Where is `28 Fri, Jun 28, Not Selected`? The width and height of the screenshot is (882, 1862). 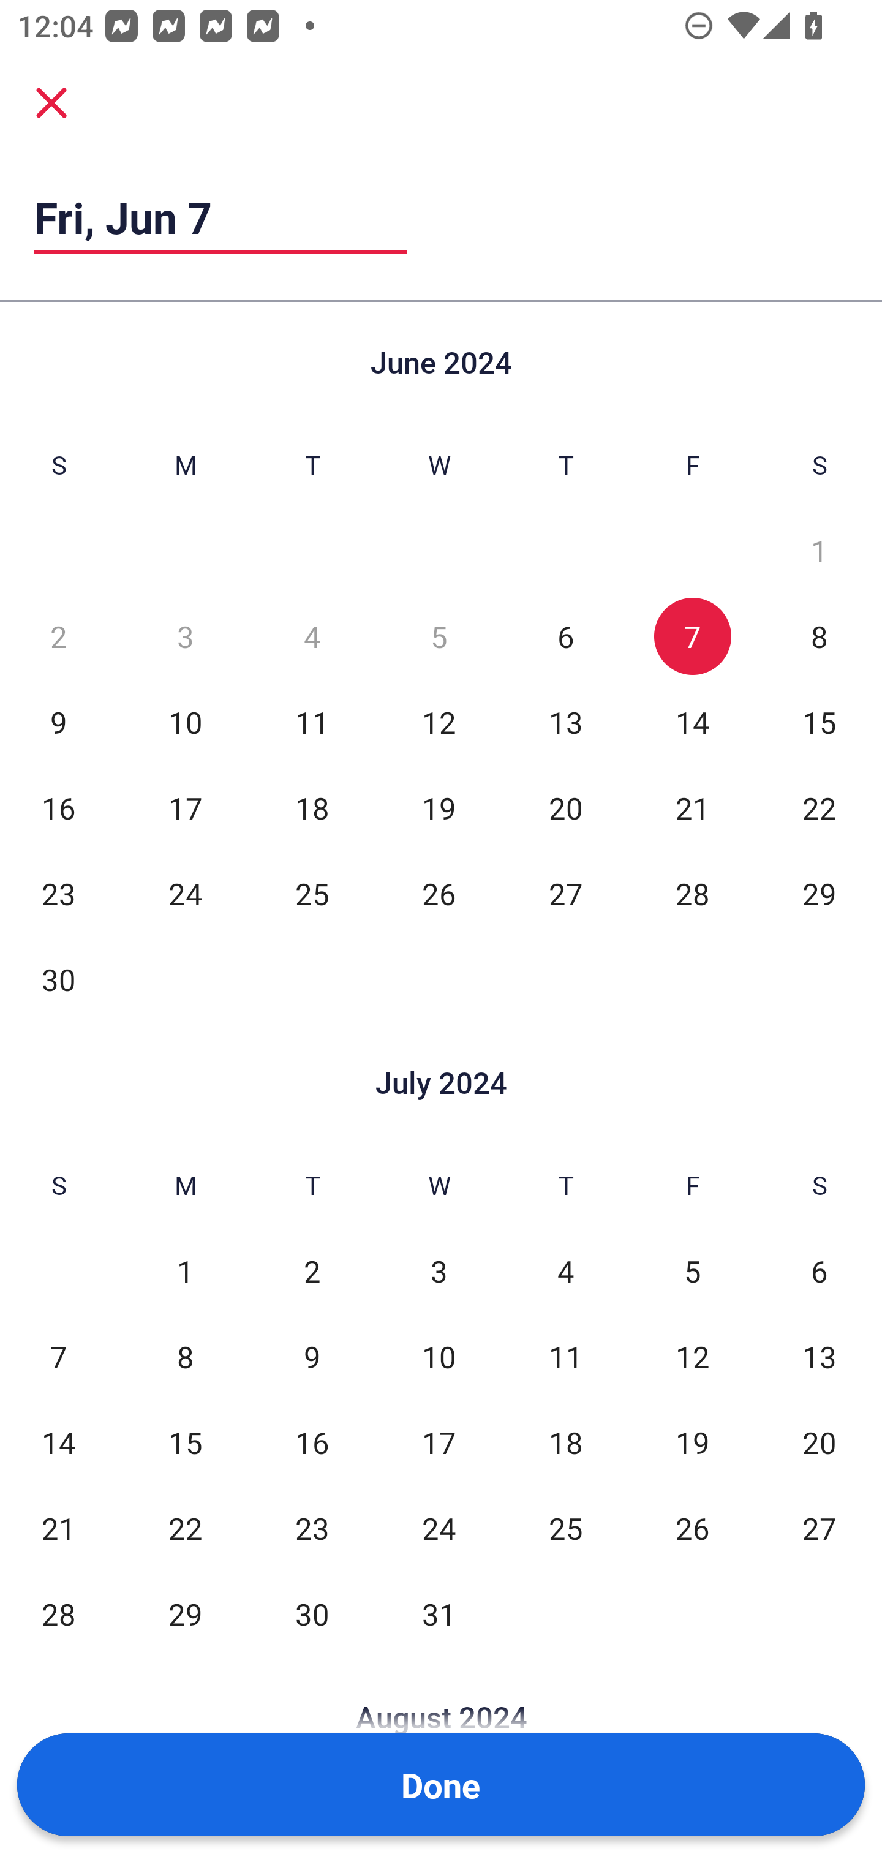
28 Fri, Jun 28, Not Selected is located at coordinates (692, 894).